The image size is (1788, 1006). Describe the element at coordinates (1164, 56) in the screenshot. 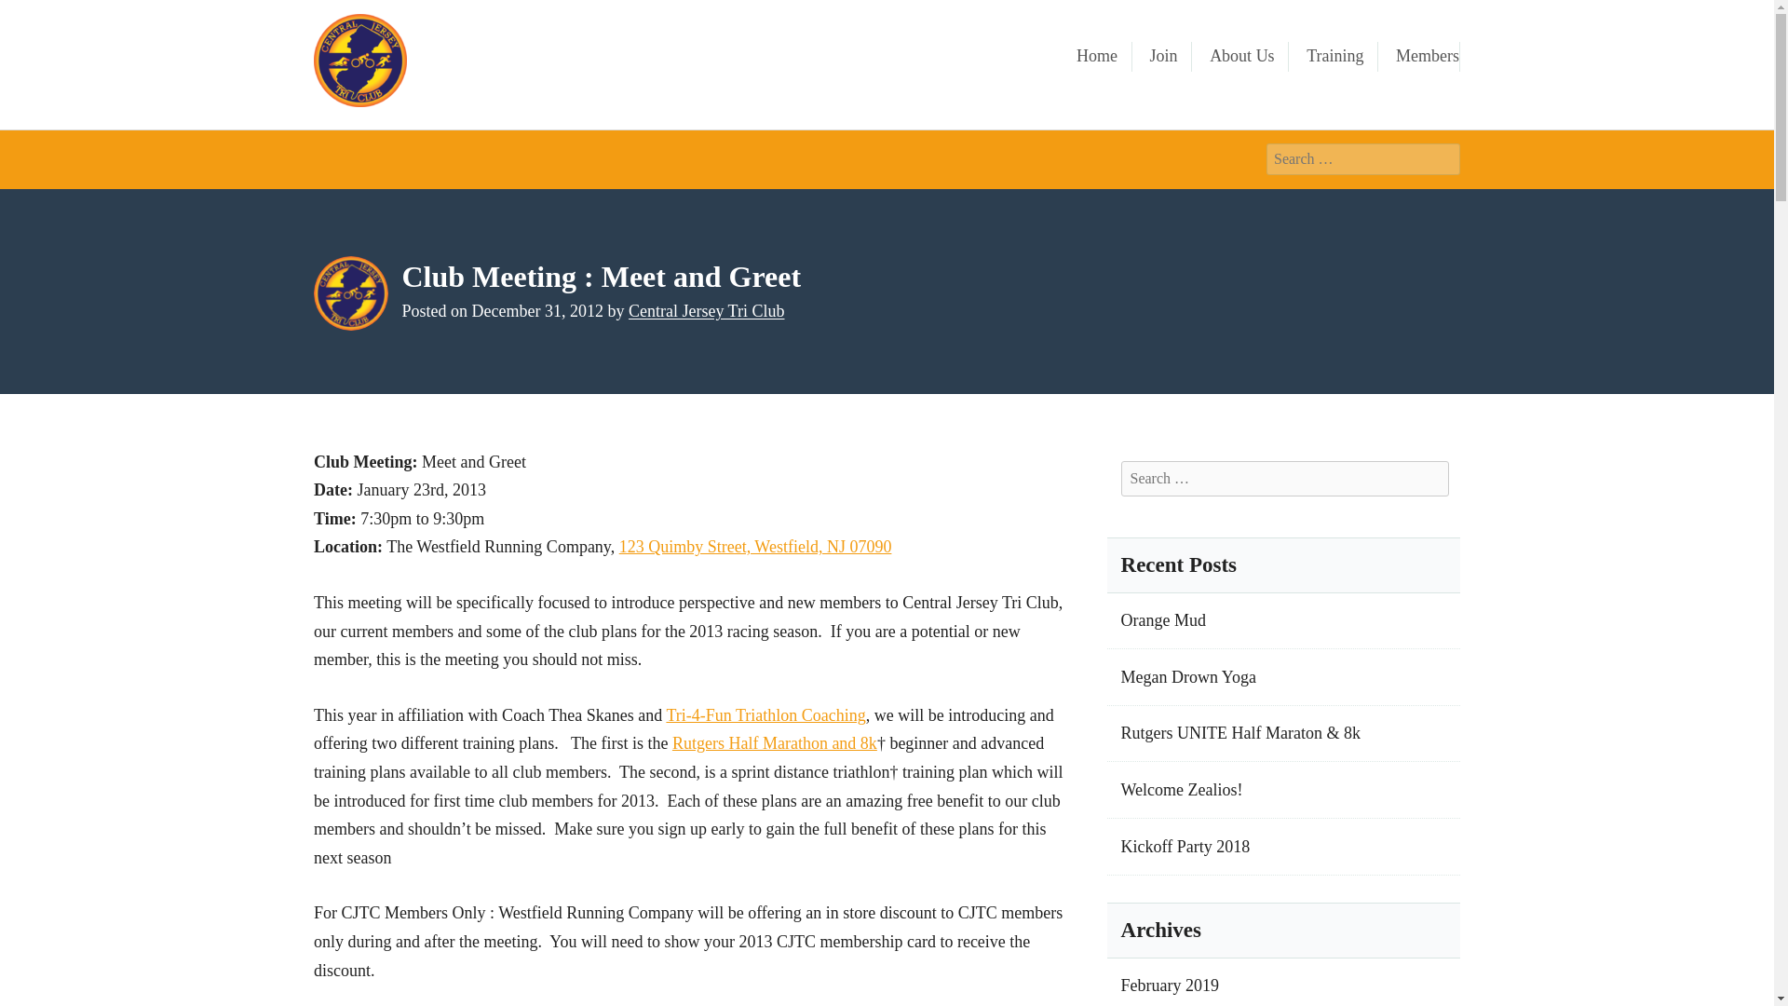

I see `Join` at that location.